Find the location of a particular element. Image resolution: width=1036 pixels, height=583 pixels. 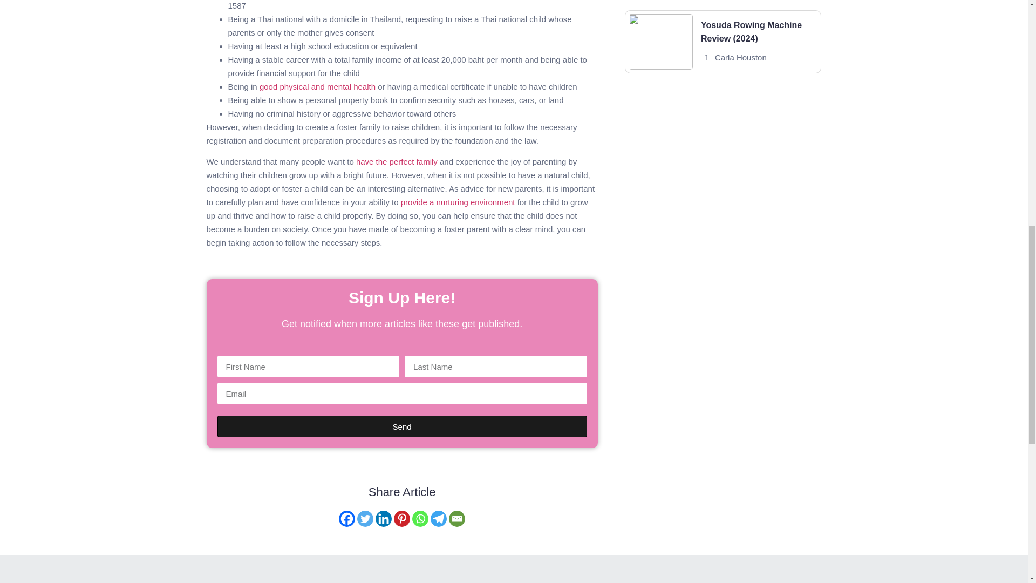

Telegram is located at coordinates (438, 519).